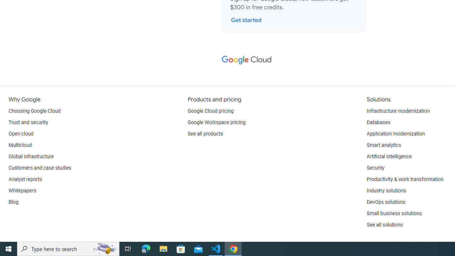 This screenshot has height=256, width=455. Describe the element at coordinates (26, 179) in the screenshot. I see `Analyst reports` at that location.